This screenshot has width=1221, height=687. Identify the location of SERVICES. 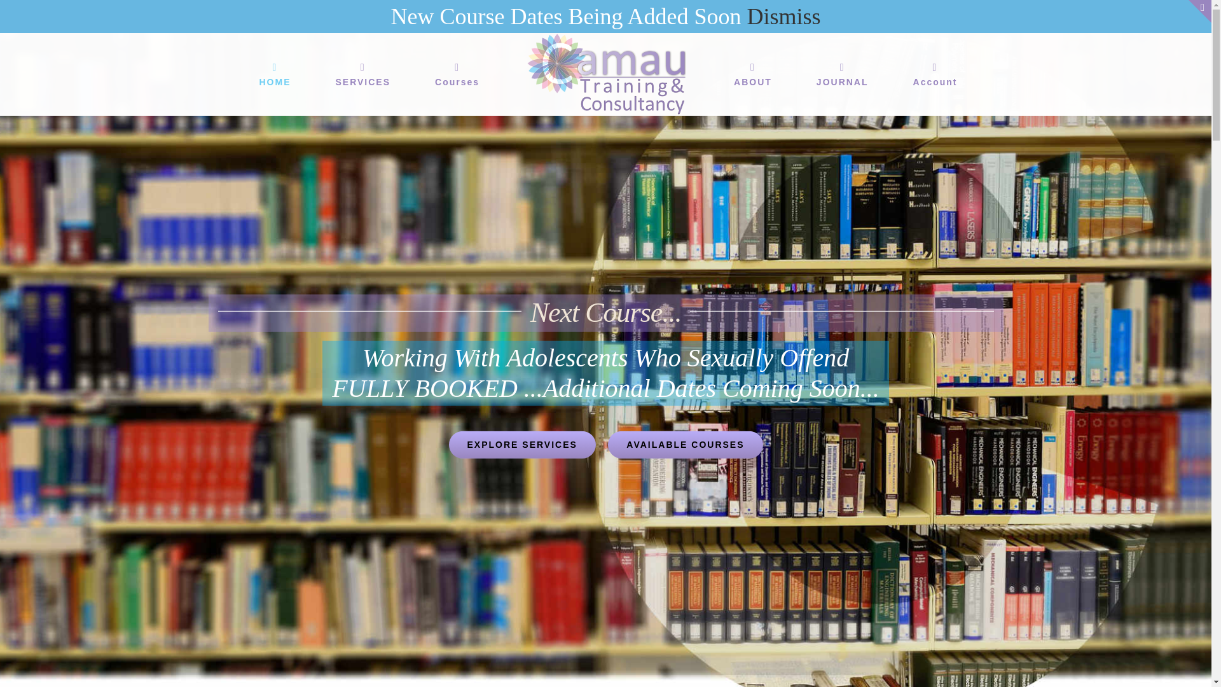
(362, 74).